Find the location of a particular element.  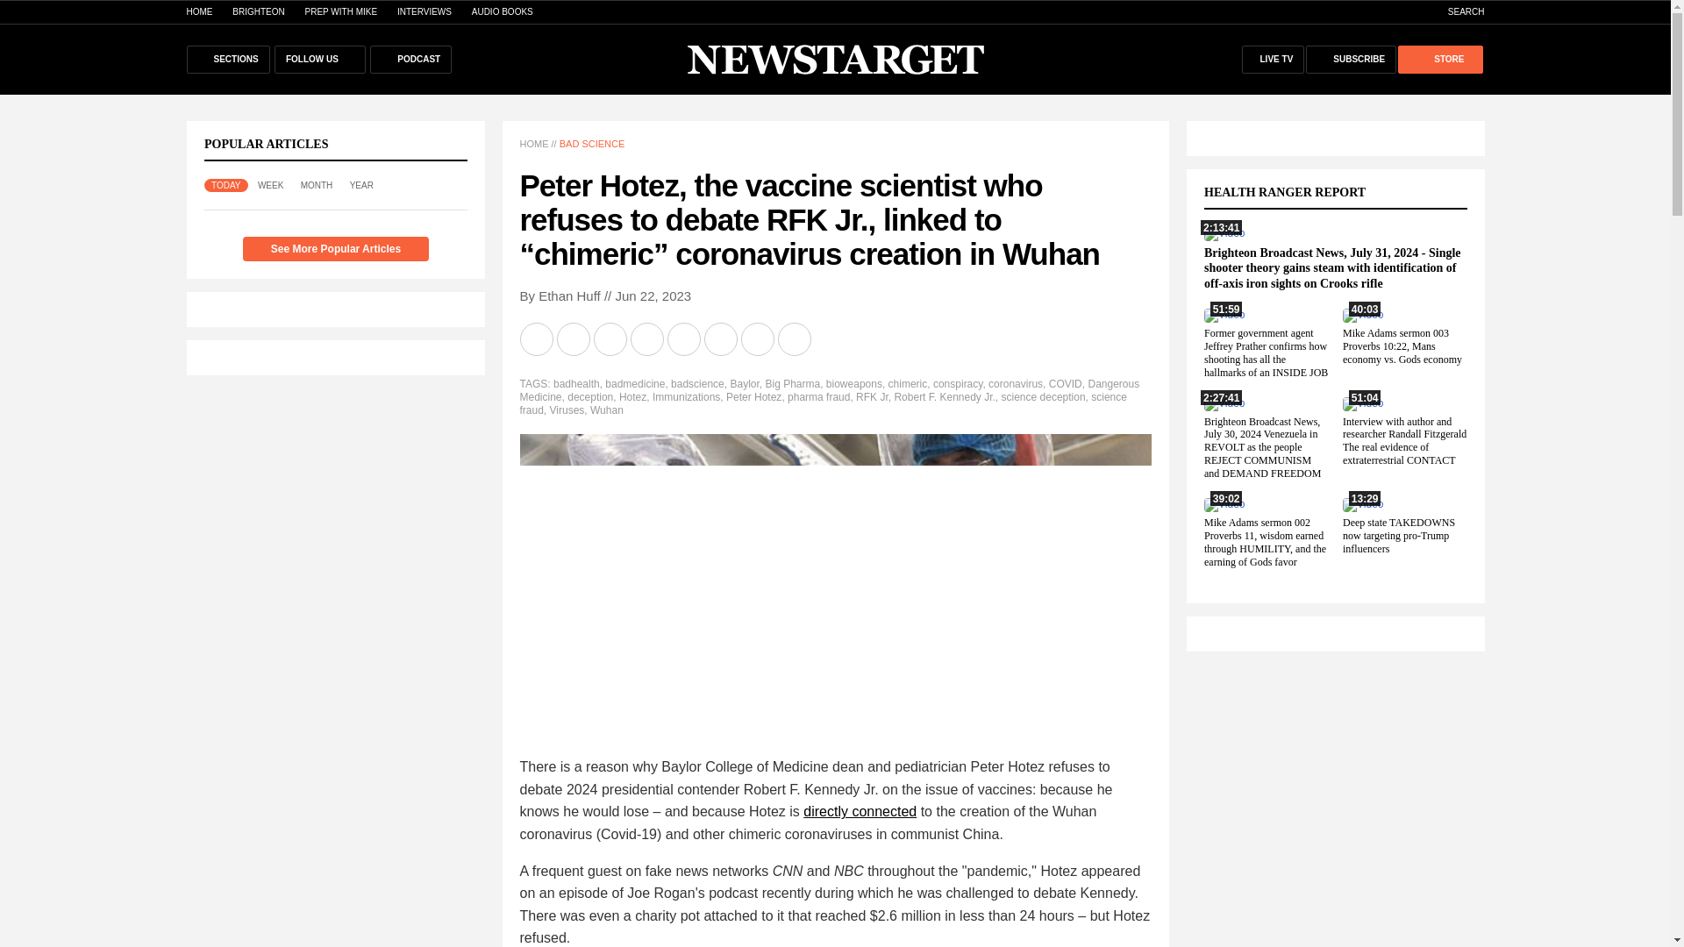

badhealth is located at coordinates (576, 383).